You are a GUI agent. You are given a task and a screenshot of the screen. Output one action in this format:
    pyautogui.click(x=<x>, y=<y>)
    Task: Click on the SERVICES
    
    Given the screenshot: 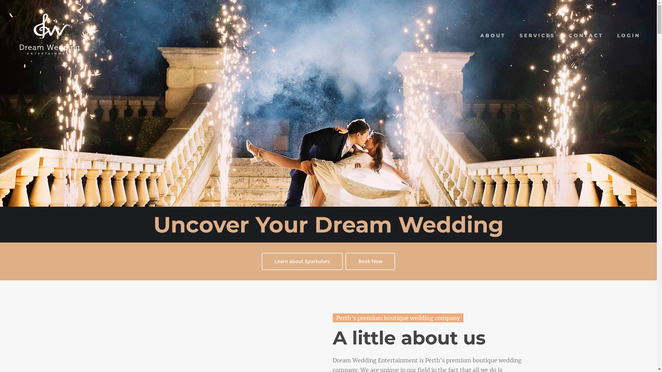 What is the action you would take?
    pyautogui.click(x=537, y=35)
    